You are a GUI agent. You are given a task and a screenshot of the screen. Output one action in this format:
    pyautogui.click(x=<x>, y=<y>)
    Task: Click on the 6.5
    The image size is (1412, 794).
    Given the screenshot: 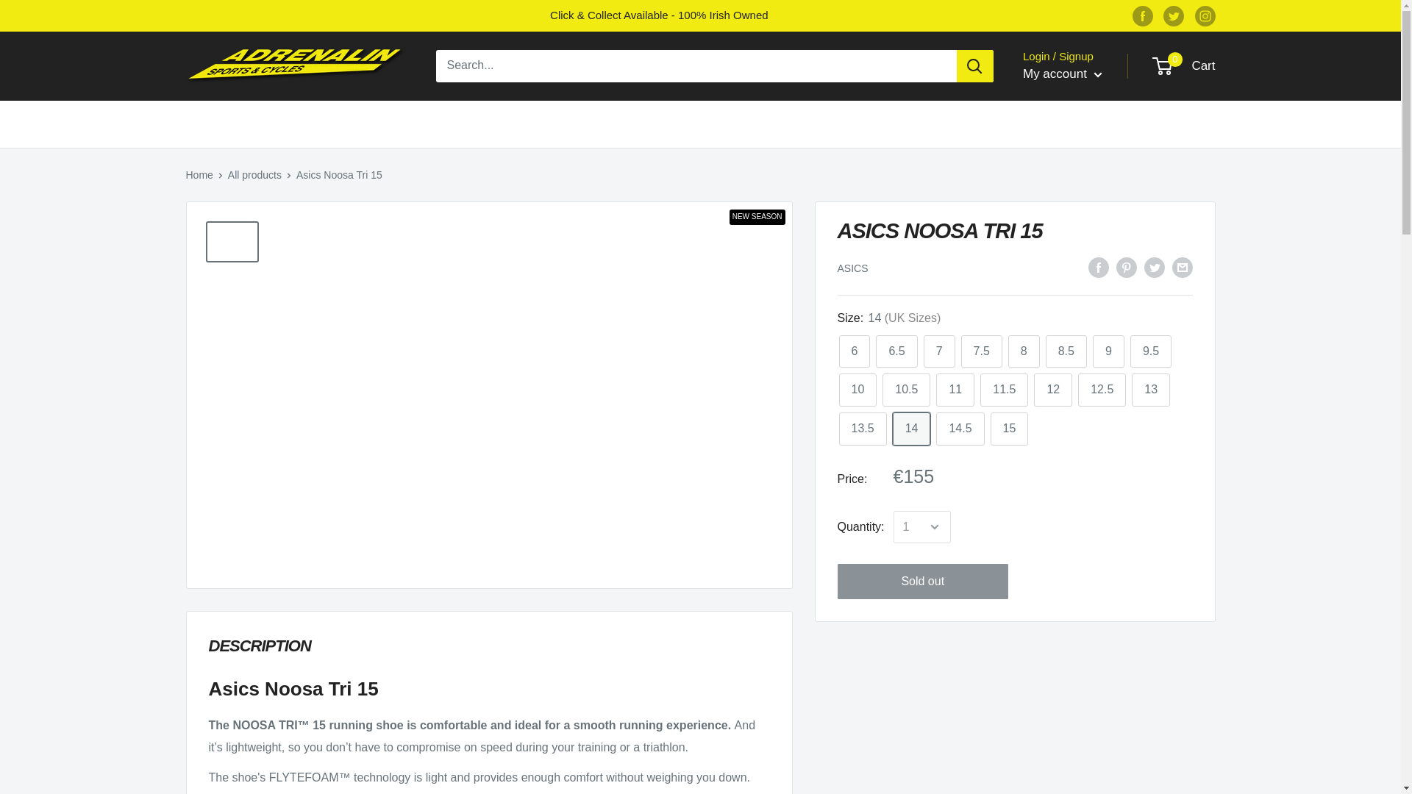 What is the action you would take?
    pyautogui.click(x=896, y=351)
    